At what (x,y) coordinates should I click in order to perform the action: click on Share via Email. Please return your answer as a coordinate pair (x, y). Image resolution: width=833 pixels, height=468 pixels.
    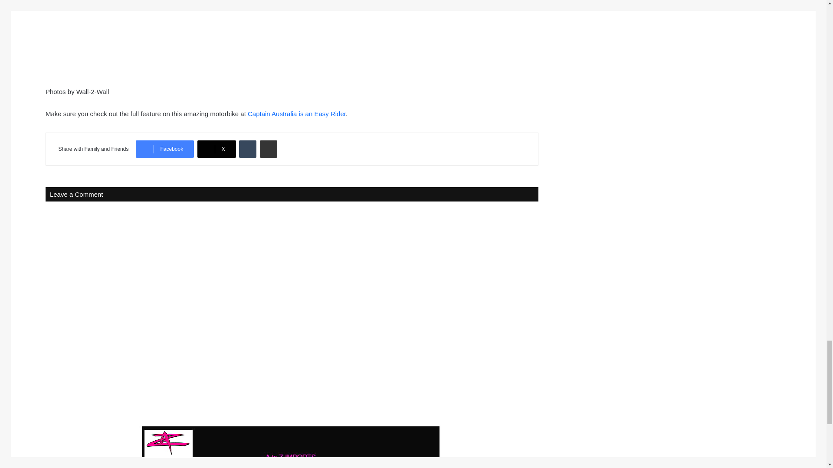
    Looking at the image, I should click on (269, 149).